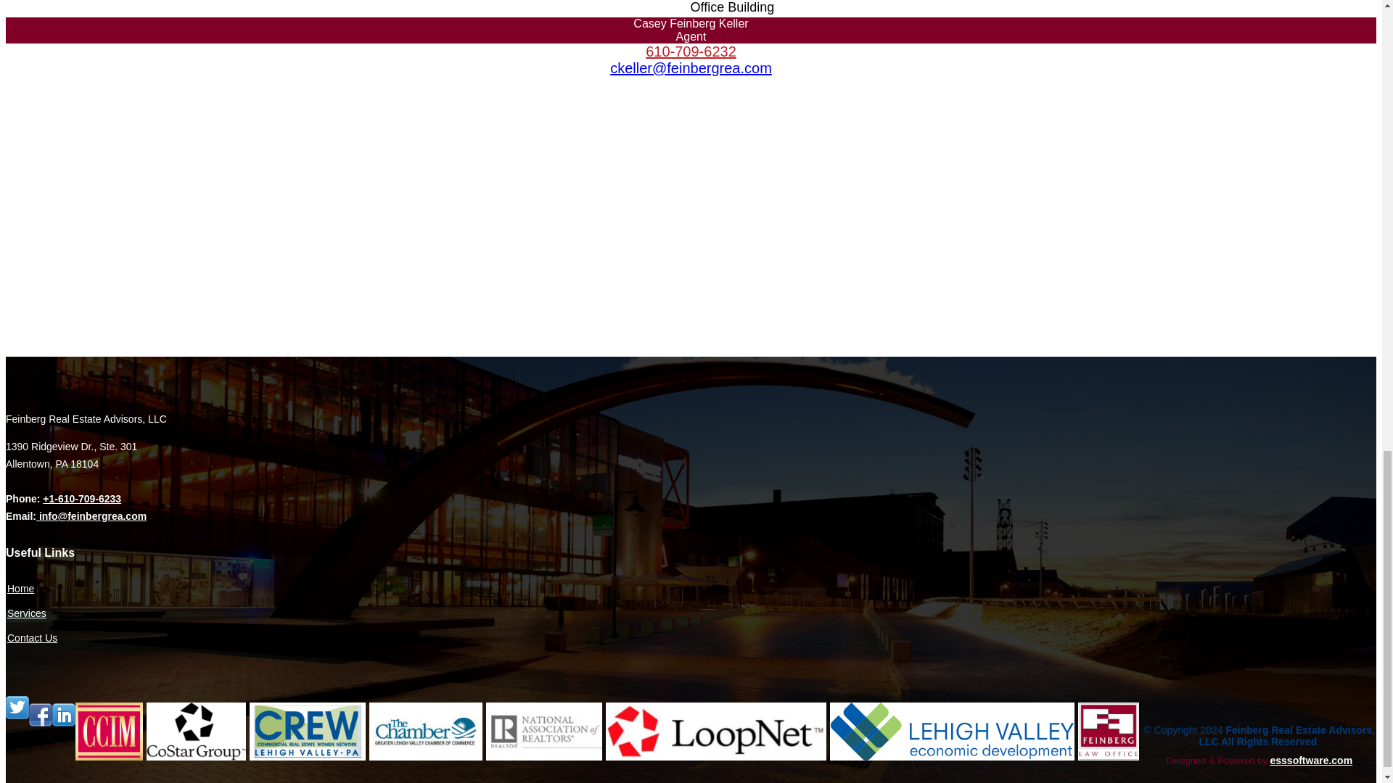  What do you see at coordinates (1310, 761) in the screenshot?
I see `esssoftware.com` at bounding box center [1310, 761].